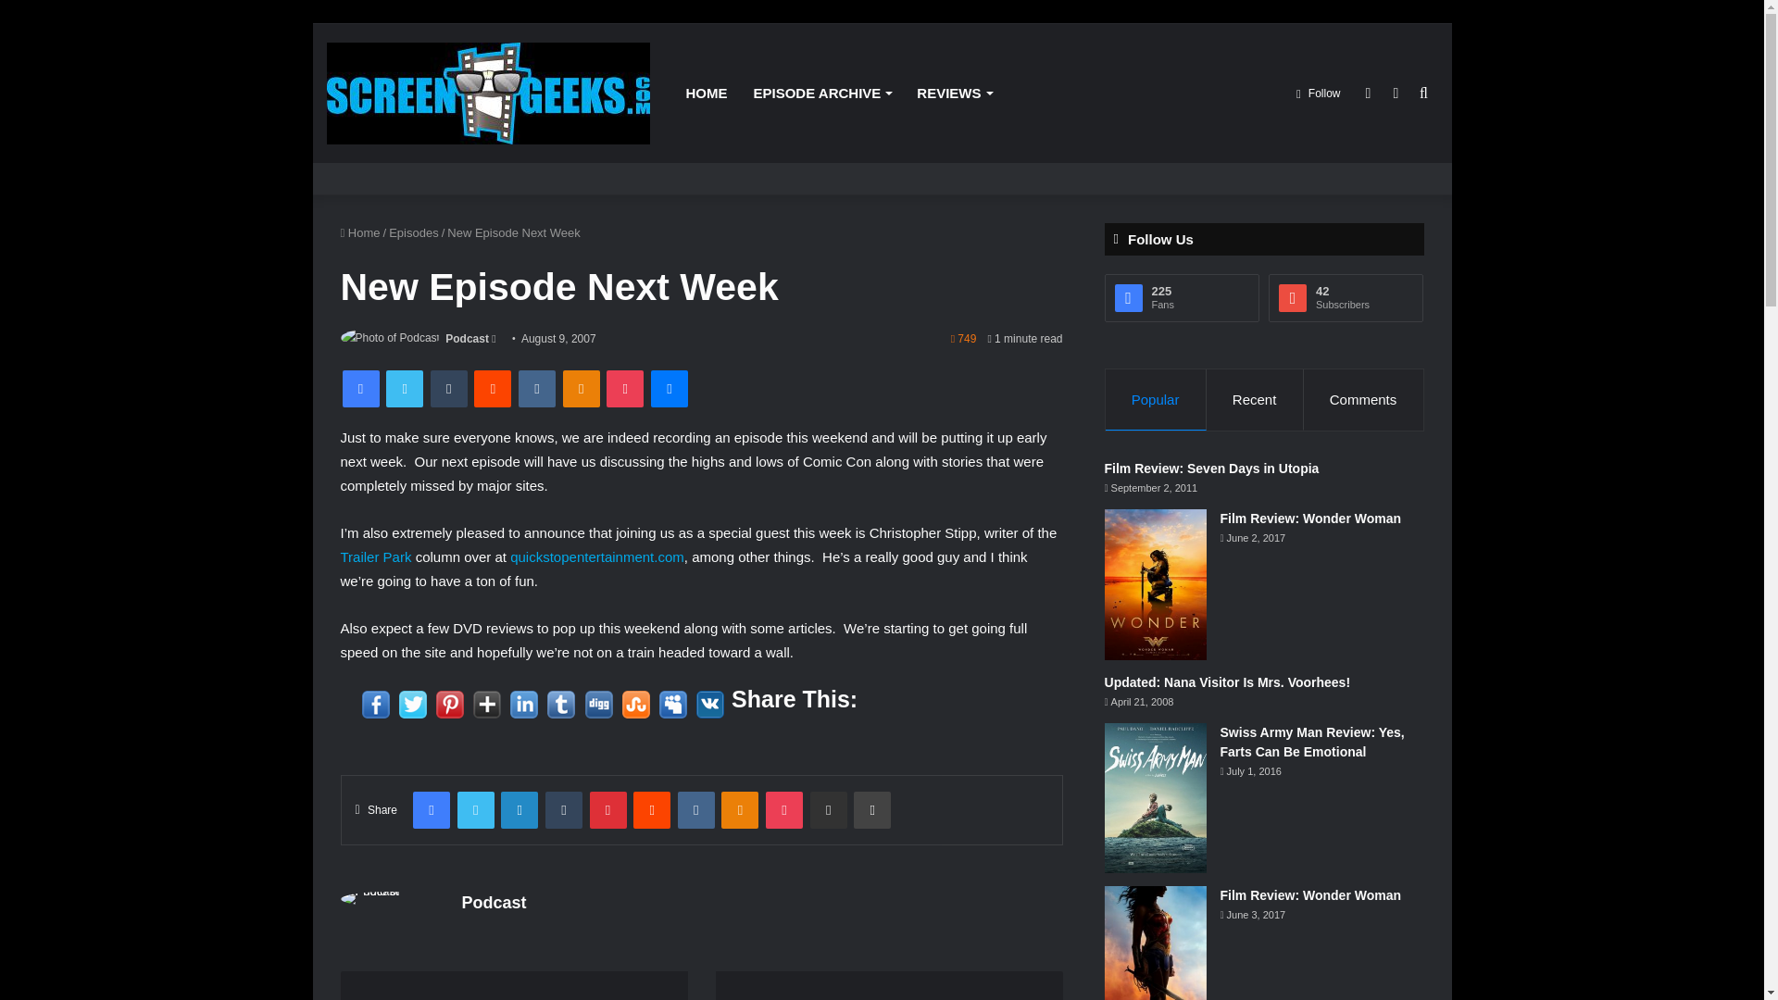 The width and height of the screenshot is (1778, 1000). Describe the element at coordinates (597, 556) in the screenshot. I see `Quick Stop Entertainment` at that location.